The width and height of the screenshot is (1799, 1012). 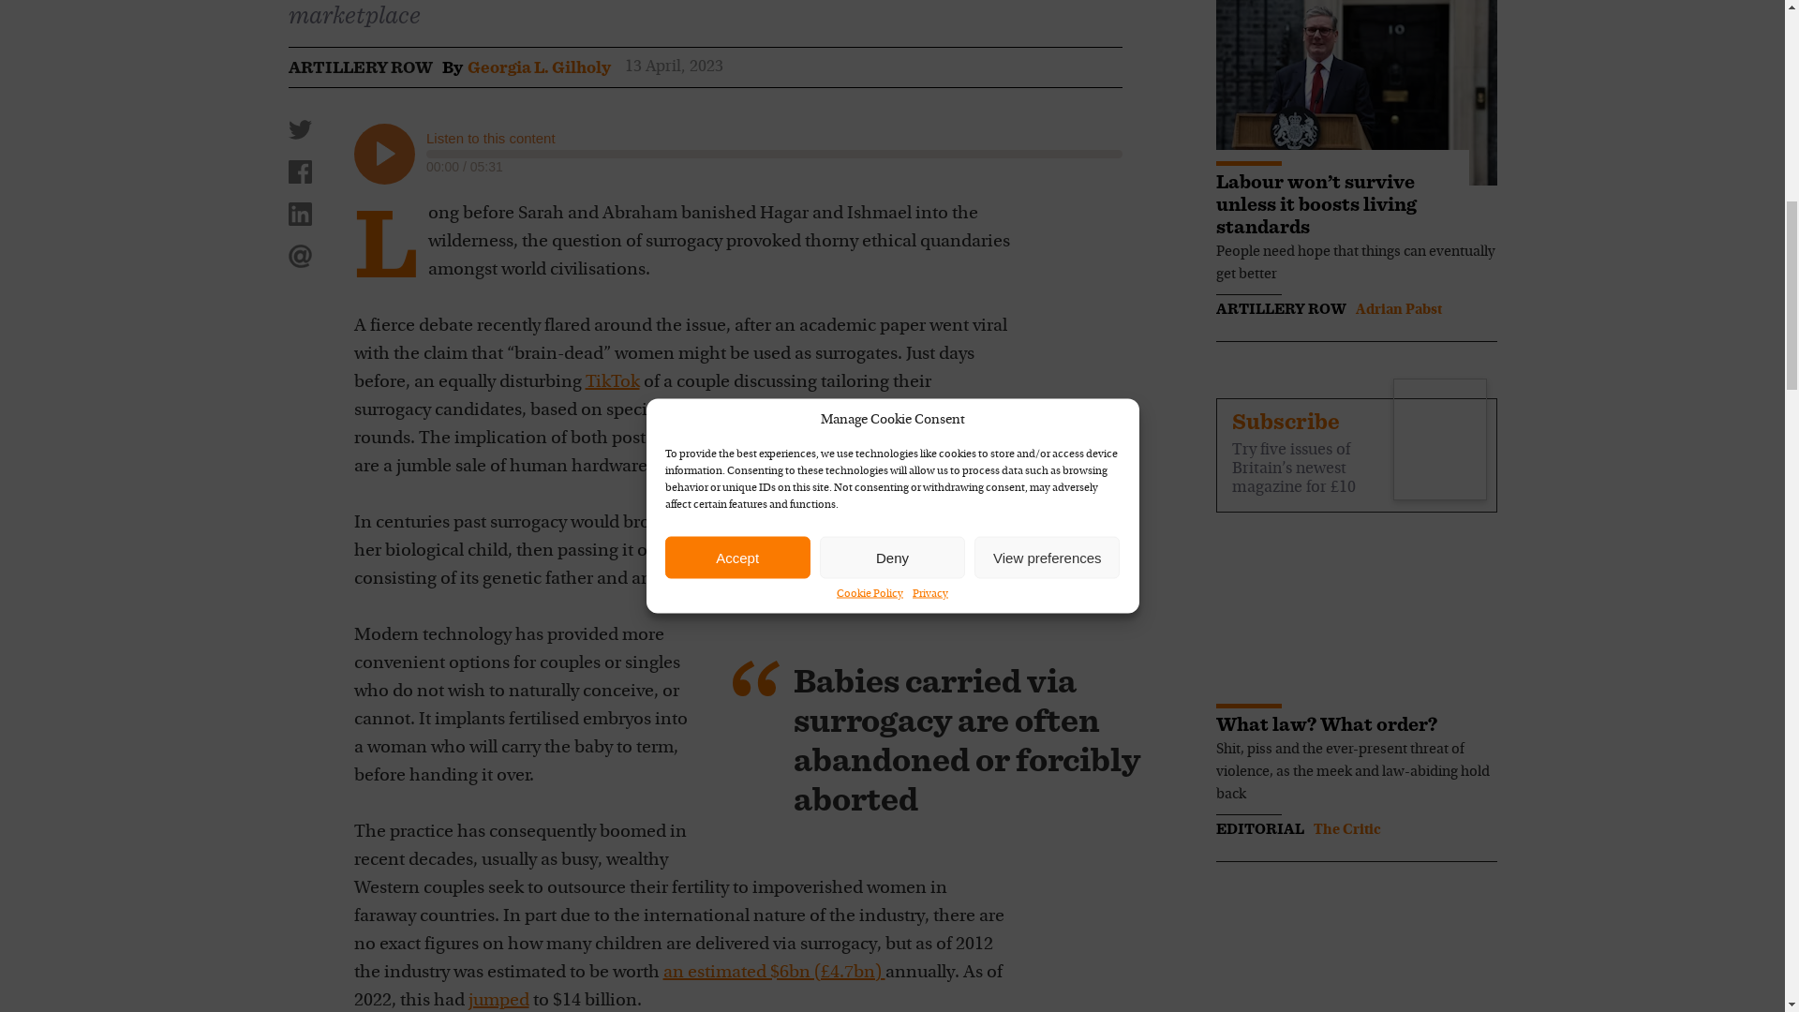 What do you see at coordinates (611, 382) in the screenshot?
I see `TikTok` at bounding box center [611, 382].